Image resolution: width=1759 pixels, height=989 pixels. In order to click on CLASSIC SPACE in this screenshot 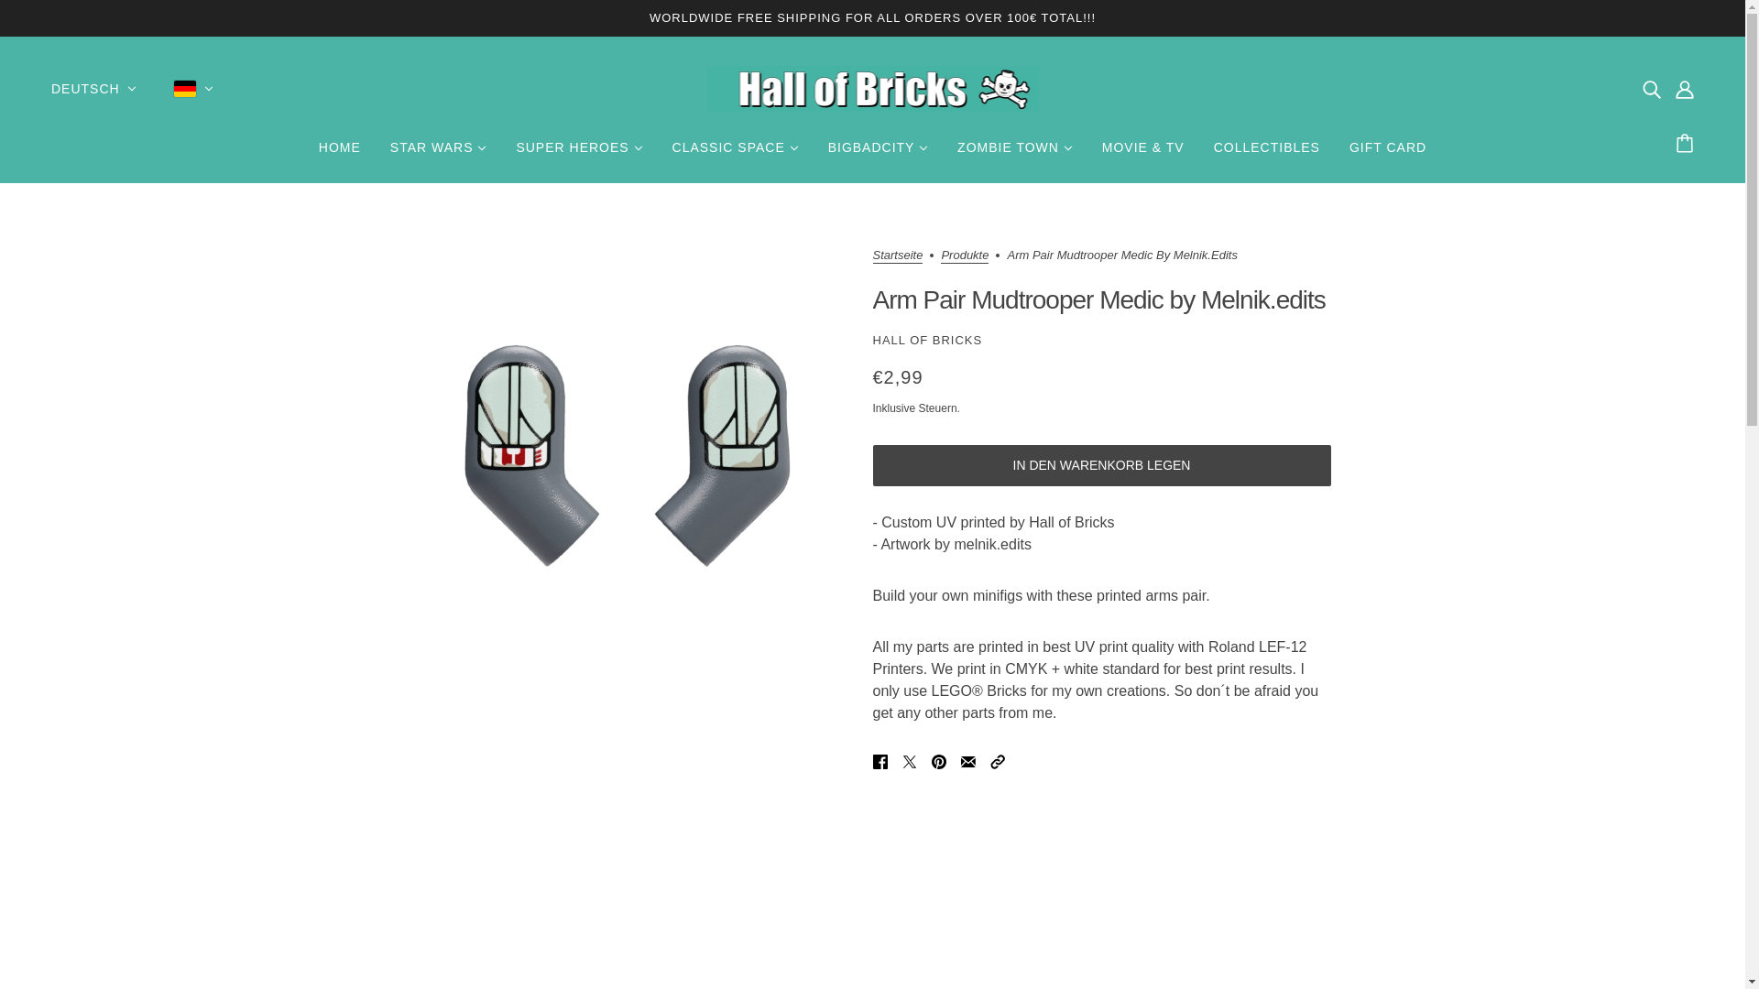, I will do `click(735, 154)`.